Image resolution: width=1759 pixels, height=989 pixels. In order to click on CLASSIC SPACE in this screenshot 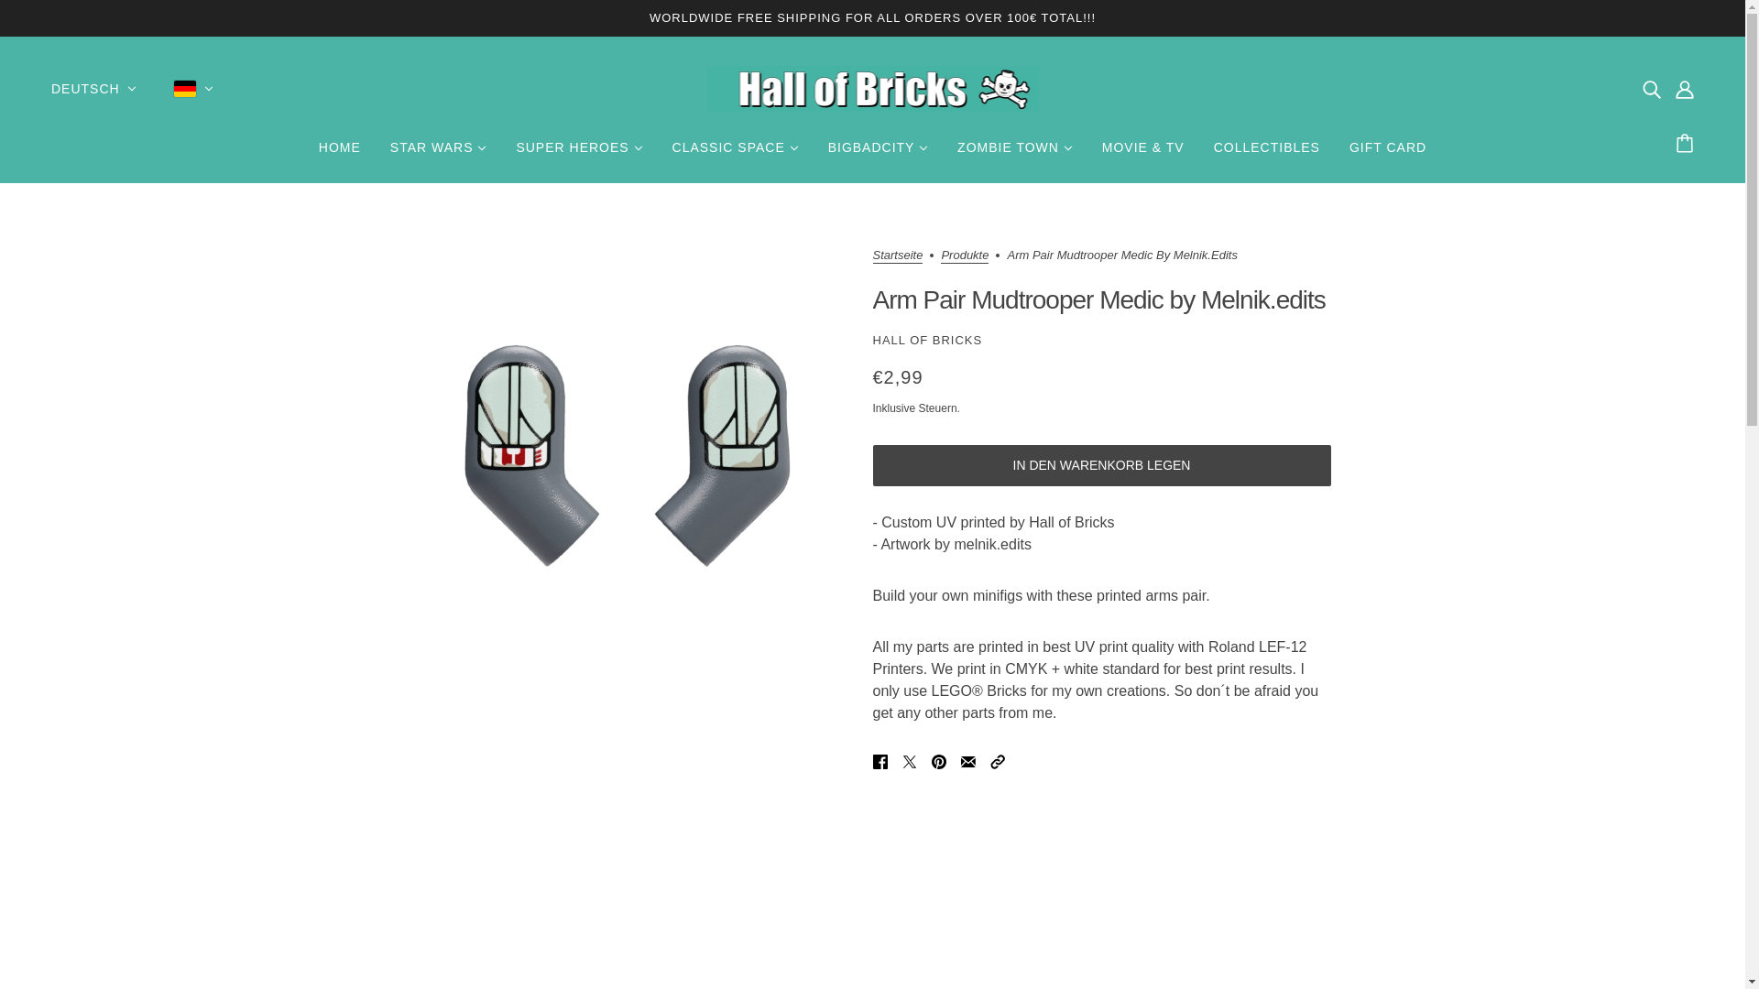, I will do `click(735, 154)`.